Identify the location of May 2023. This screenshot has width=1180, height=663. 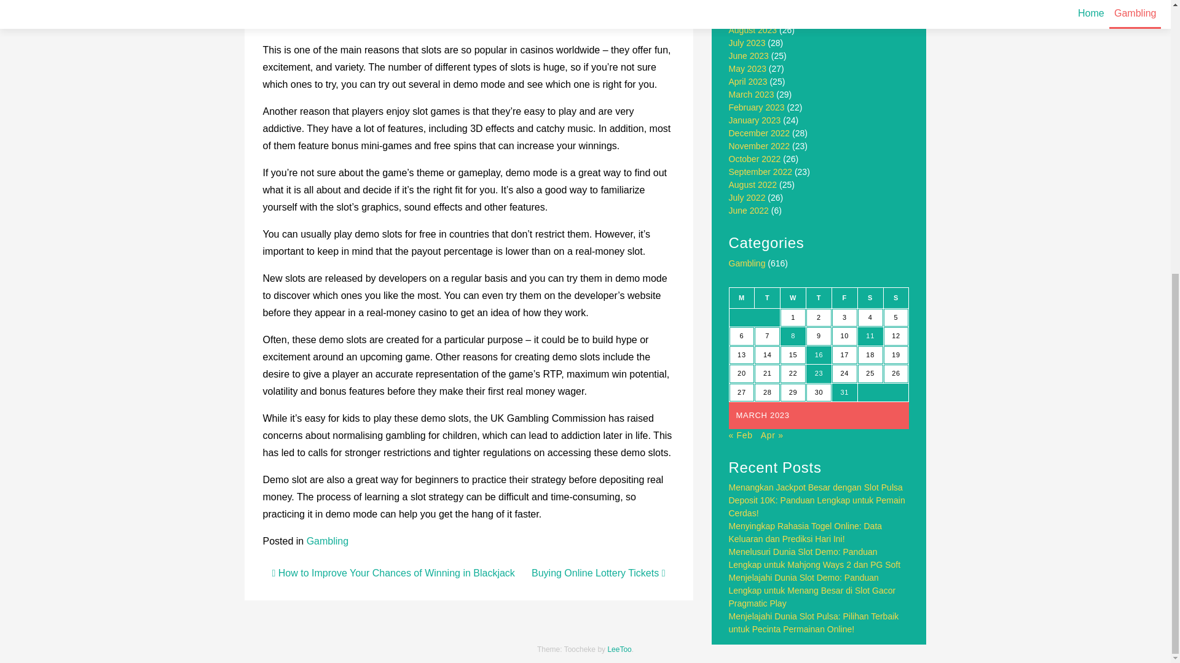
(747, 68).